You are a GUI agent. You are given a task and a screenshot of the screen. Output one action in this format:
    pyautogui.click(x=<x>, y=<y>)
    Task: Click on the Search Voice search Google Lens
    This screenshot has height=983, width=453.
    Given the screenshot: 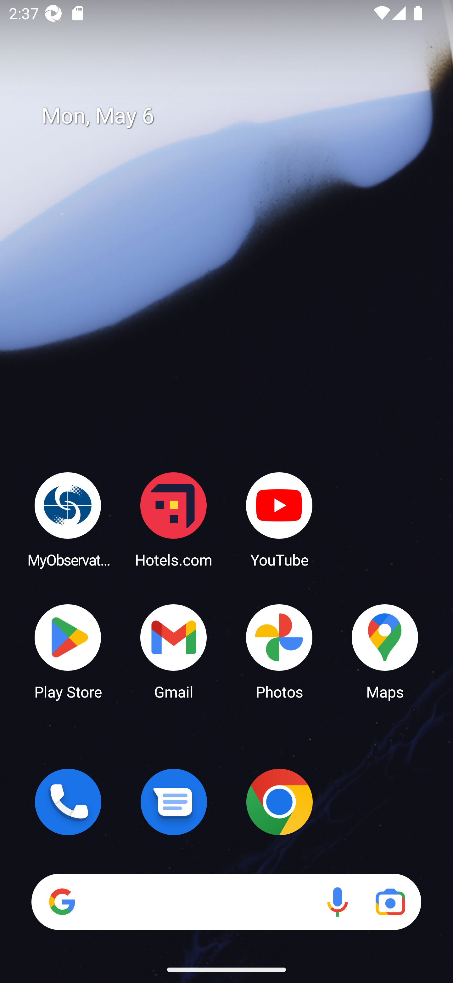 What is the action you would take?
    pyautogui.click(x=226, y=902)
    